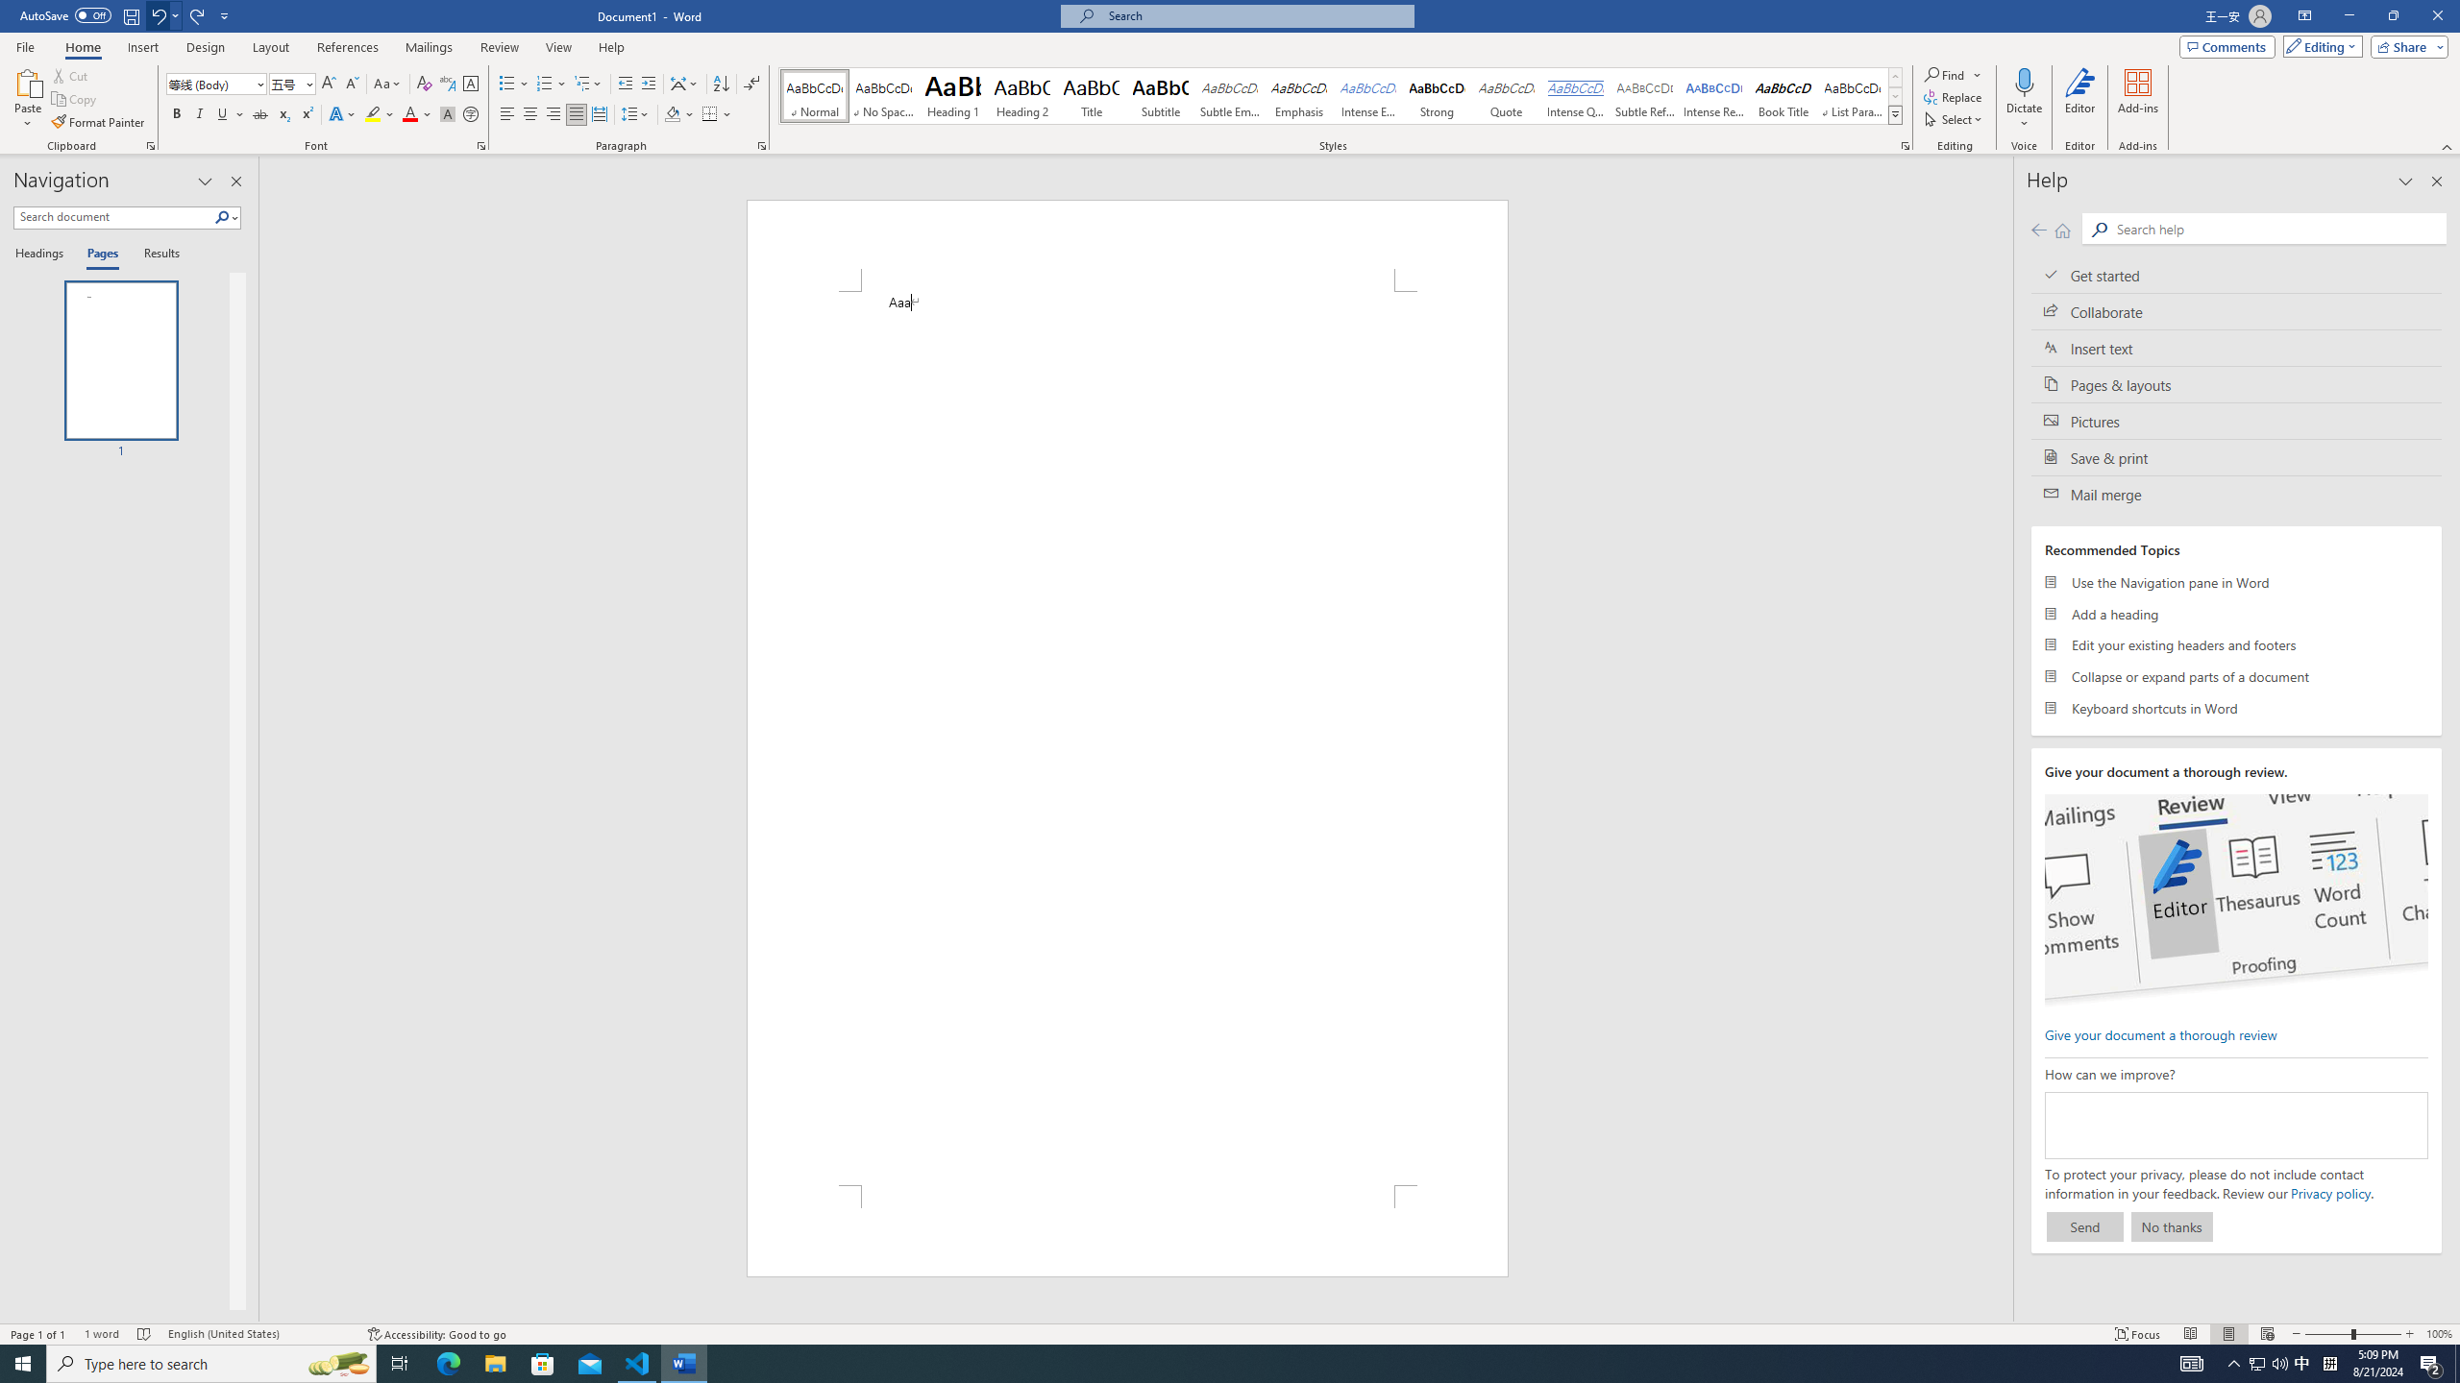  Describe the element at coordinates (42, 255) in the screenshot. I see `Headings` at that location.